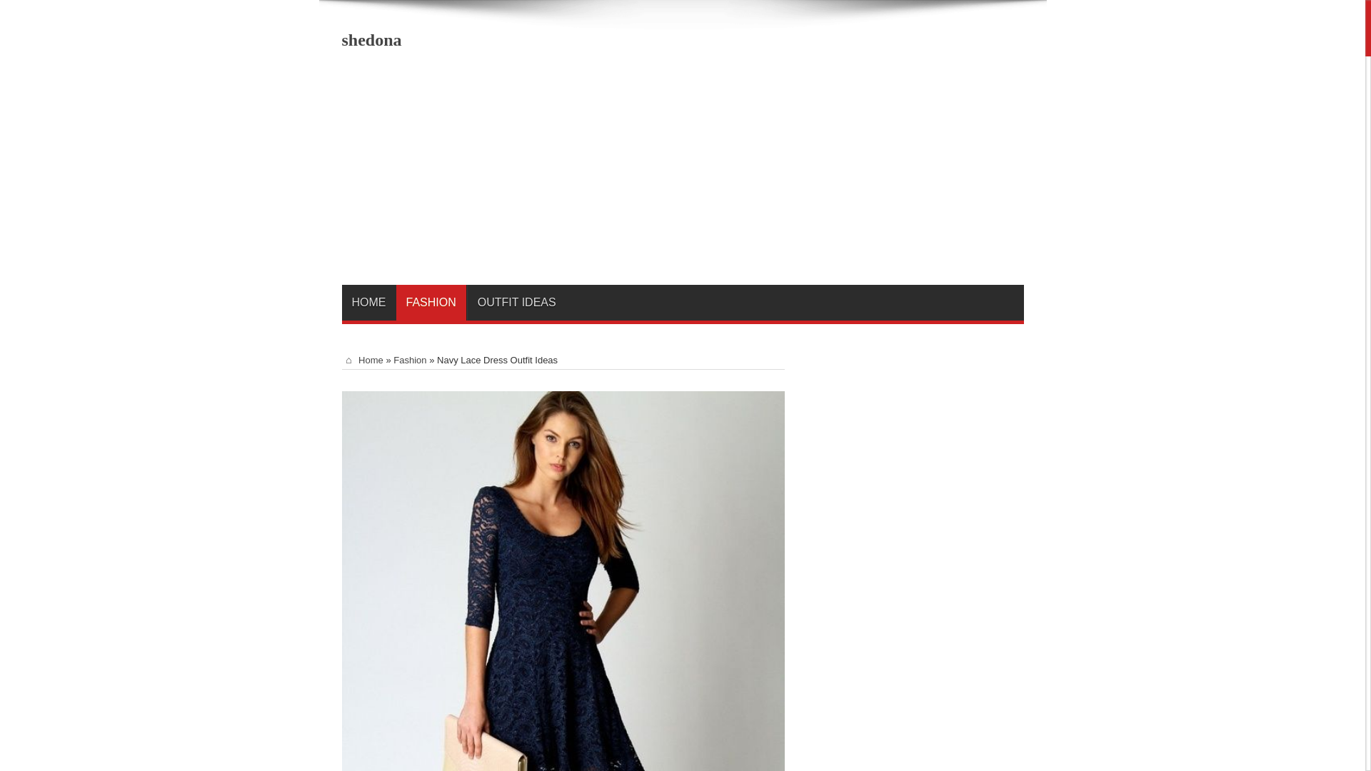 The height and width of the screenshot is (771, 1371). I want to click on Fashion, so click(410, 360).